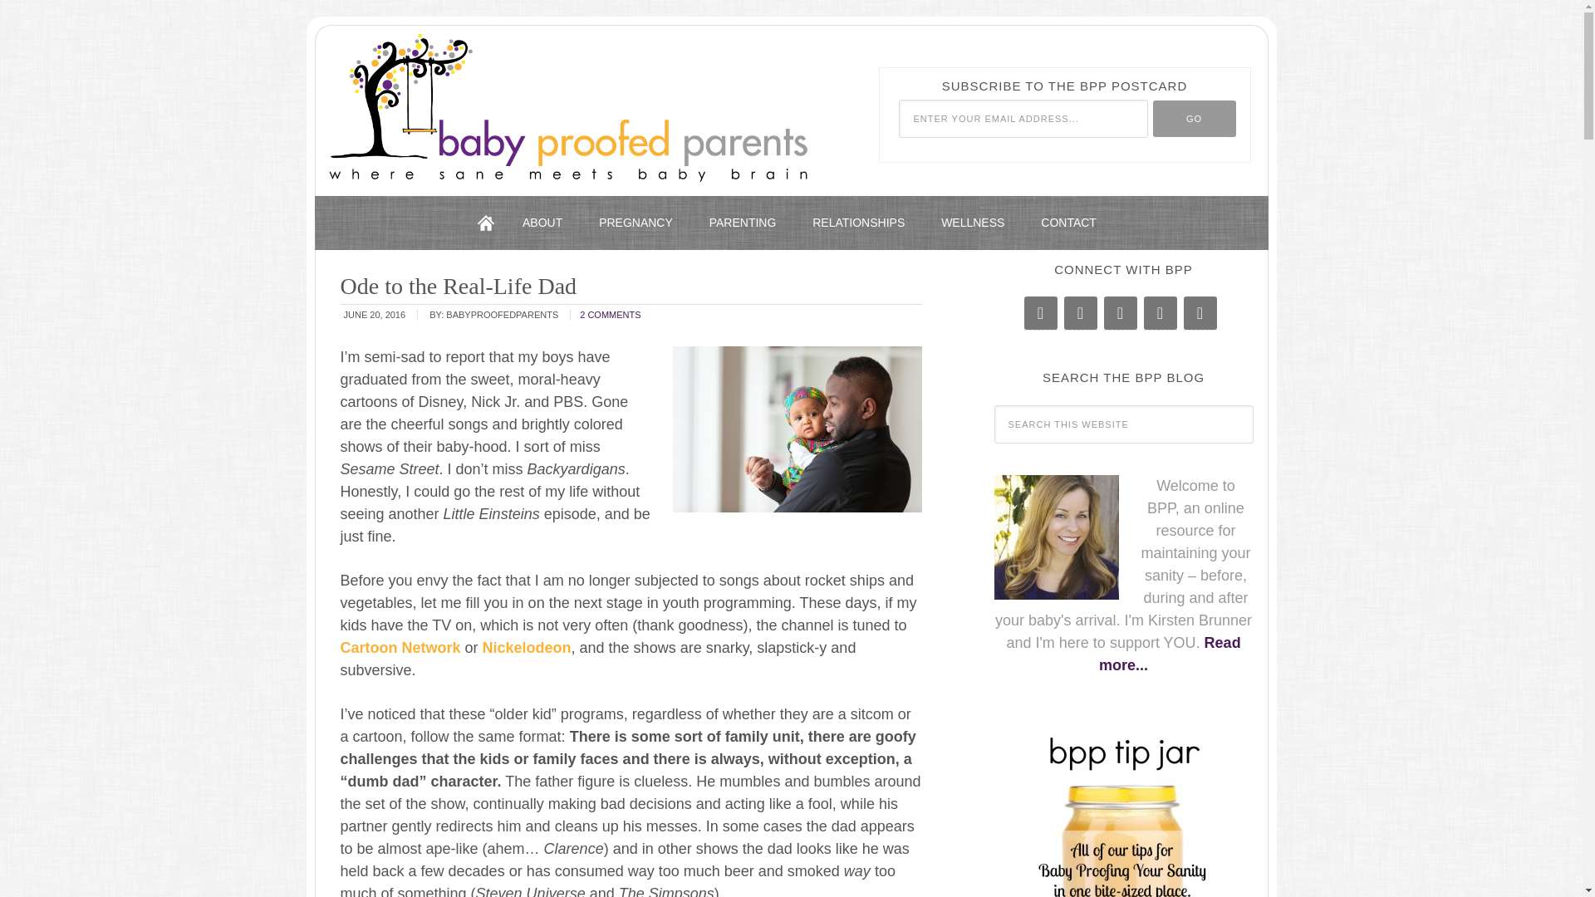 The height and width of the screenshot is (897, 1595). What do you see at coordinates (1040, 313) in the screenshot?
I see `Facebook` at bounding box center [1040, 313].